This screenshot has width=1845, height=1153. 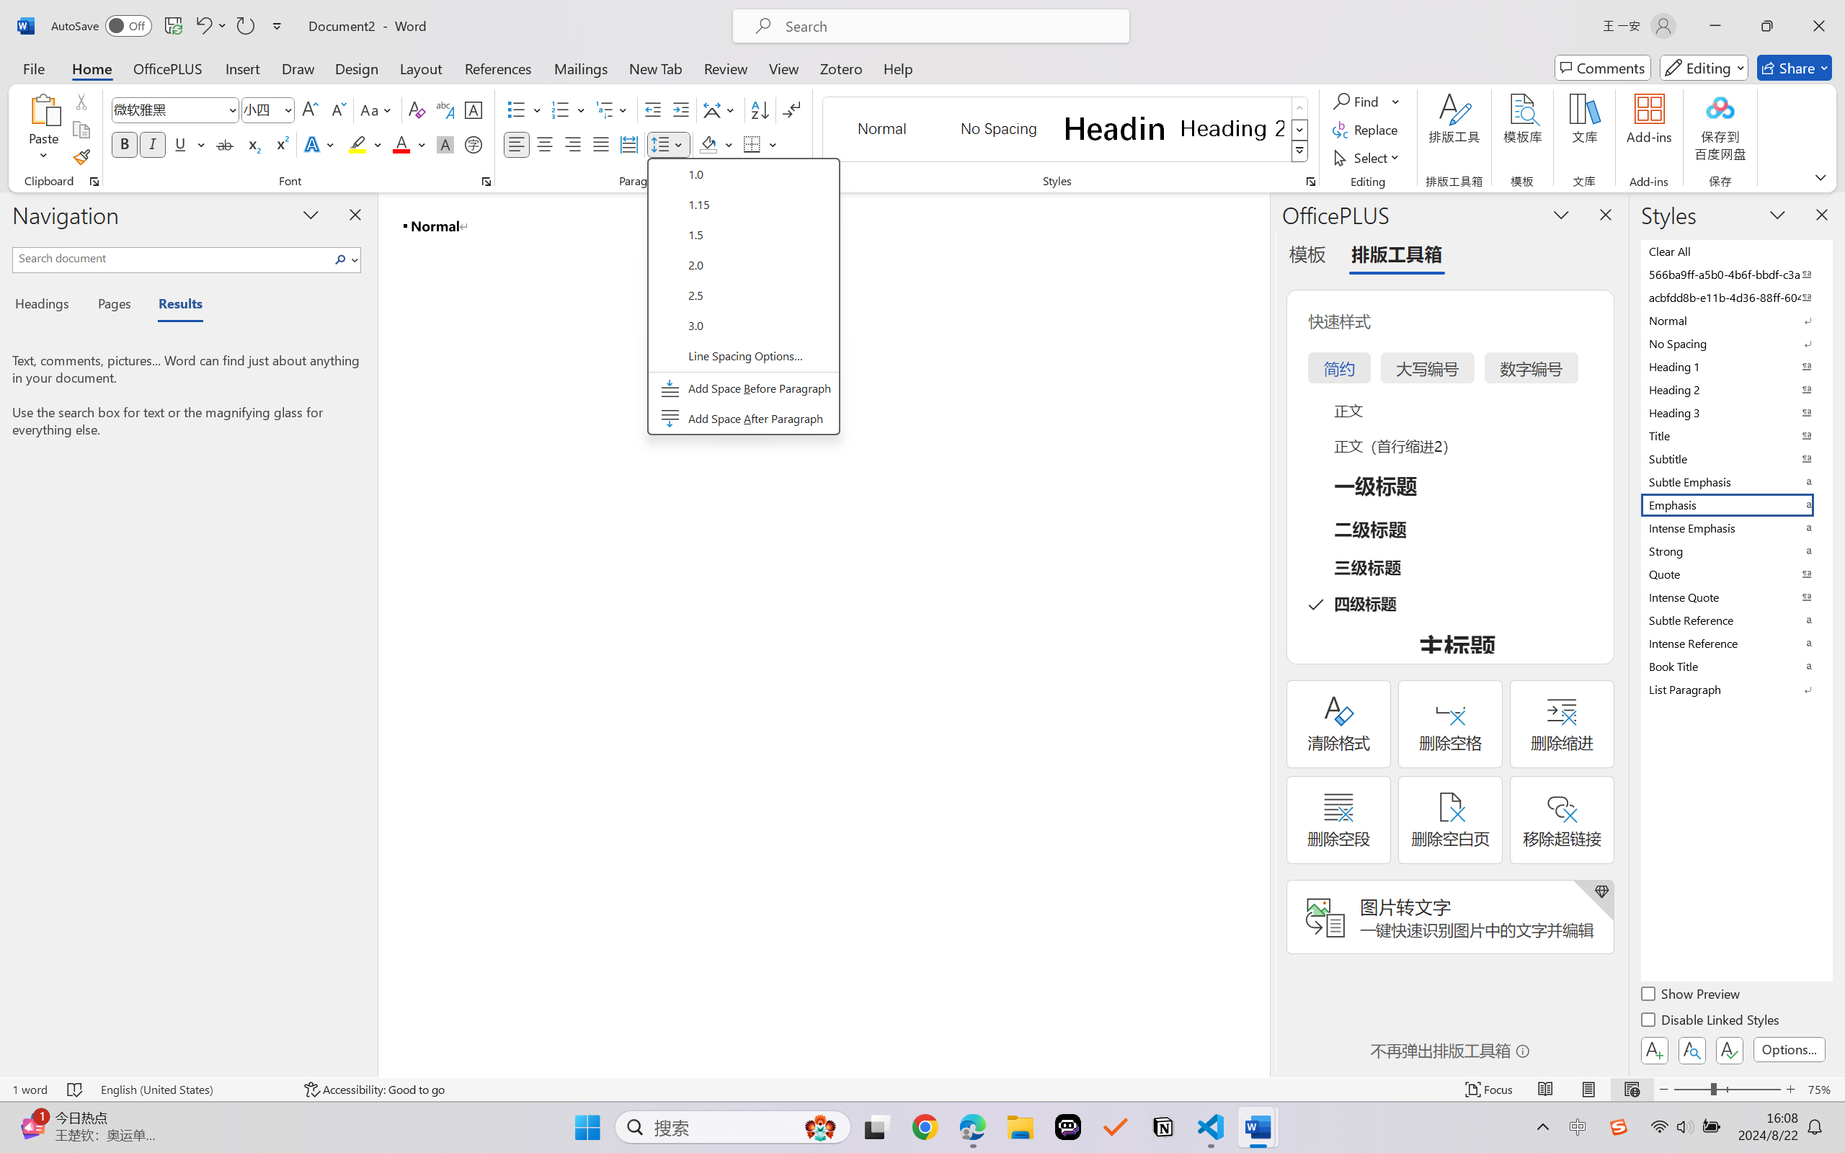 What do you see at coordinates (1795, 68) in the screenshot?
I see `Share` at bounding box center [1795, 68].